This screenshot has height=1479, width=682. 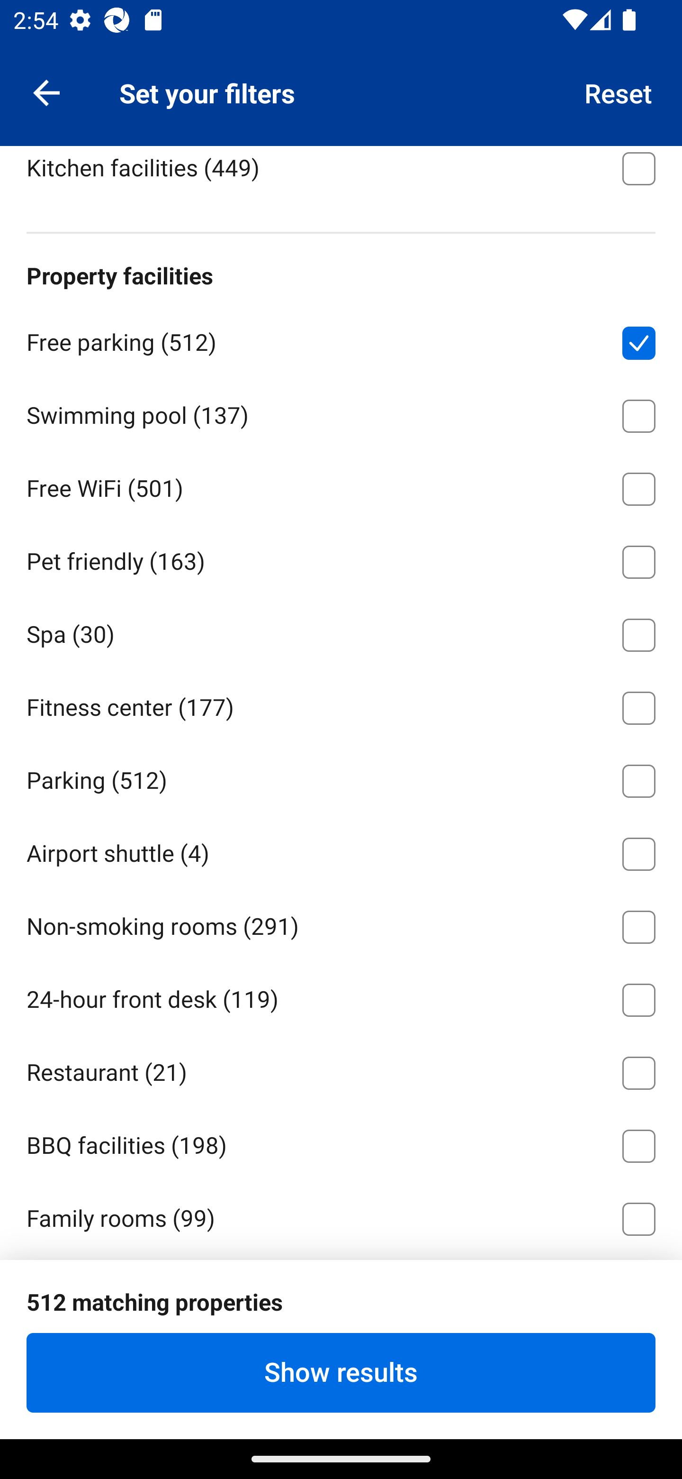 I want to click on Free WiFi ⁦(501), so click(x=341, y=485).